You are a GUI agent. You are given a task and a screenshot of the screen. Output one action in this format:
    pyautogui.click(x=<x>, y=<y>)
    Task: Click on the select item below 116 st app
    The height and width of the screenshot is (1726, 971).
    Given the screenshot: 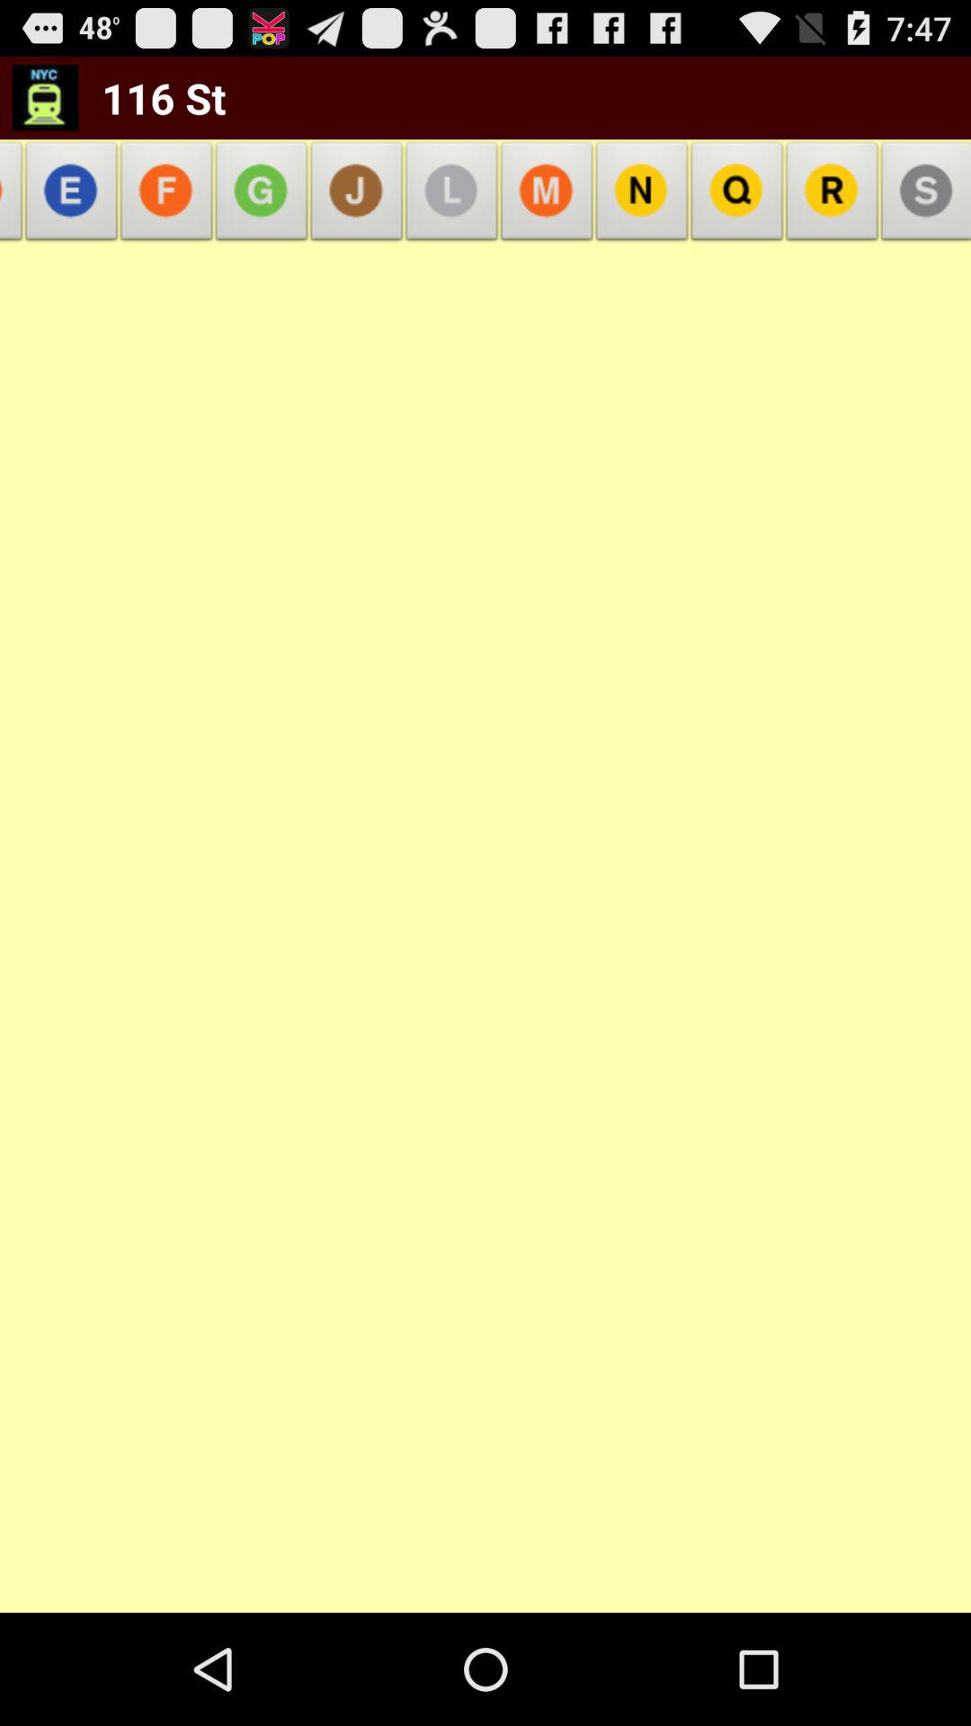 What is the action you would take?
    pyautogui.click(x=167, y=196)
    